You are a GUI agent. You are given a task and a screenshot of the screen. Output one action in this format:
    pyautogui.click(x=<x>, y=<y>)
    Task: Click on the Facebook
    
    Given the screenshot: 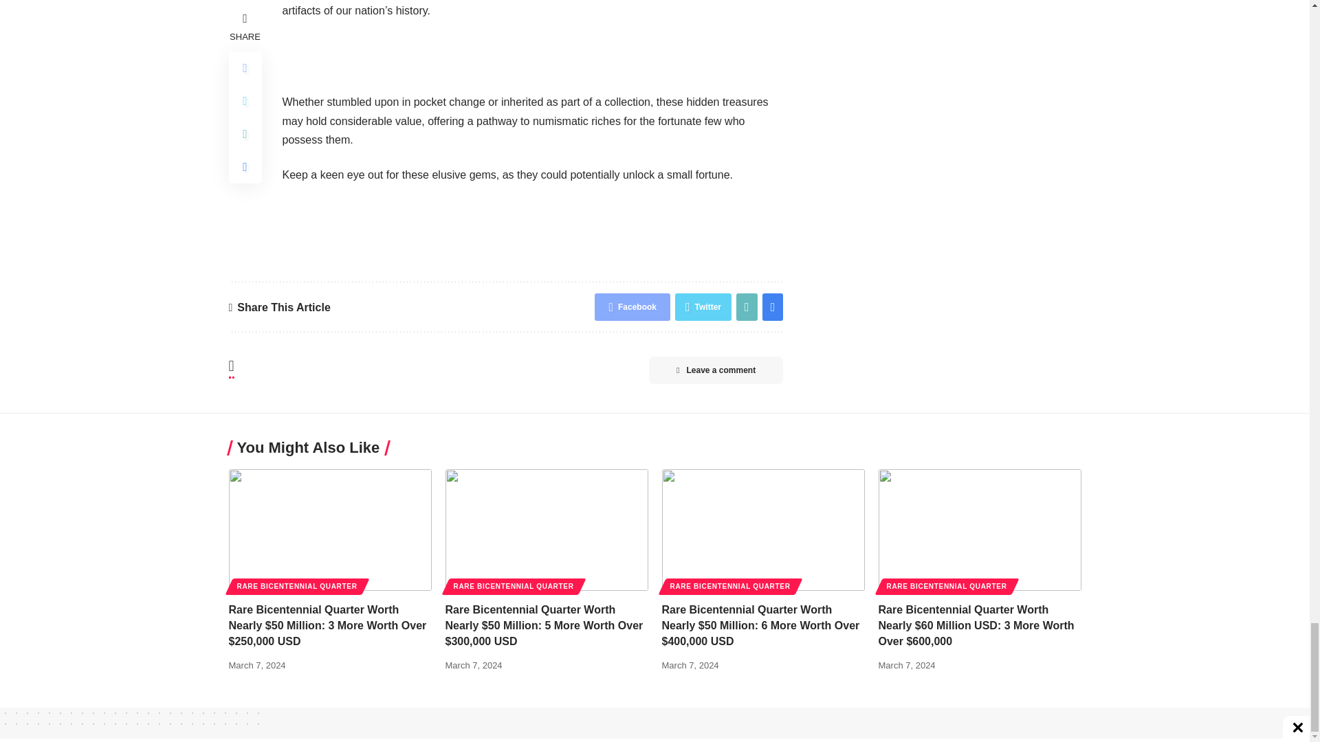 What is the action you would take?
    pyautogui.click(x=632, y=306)
    